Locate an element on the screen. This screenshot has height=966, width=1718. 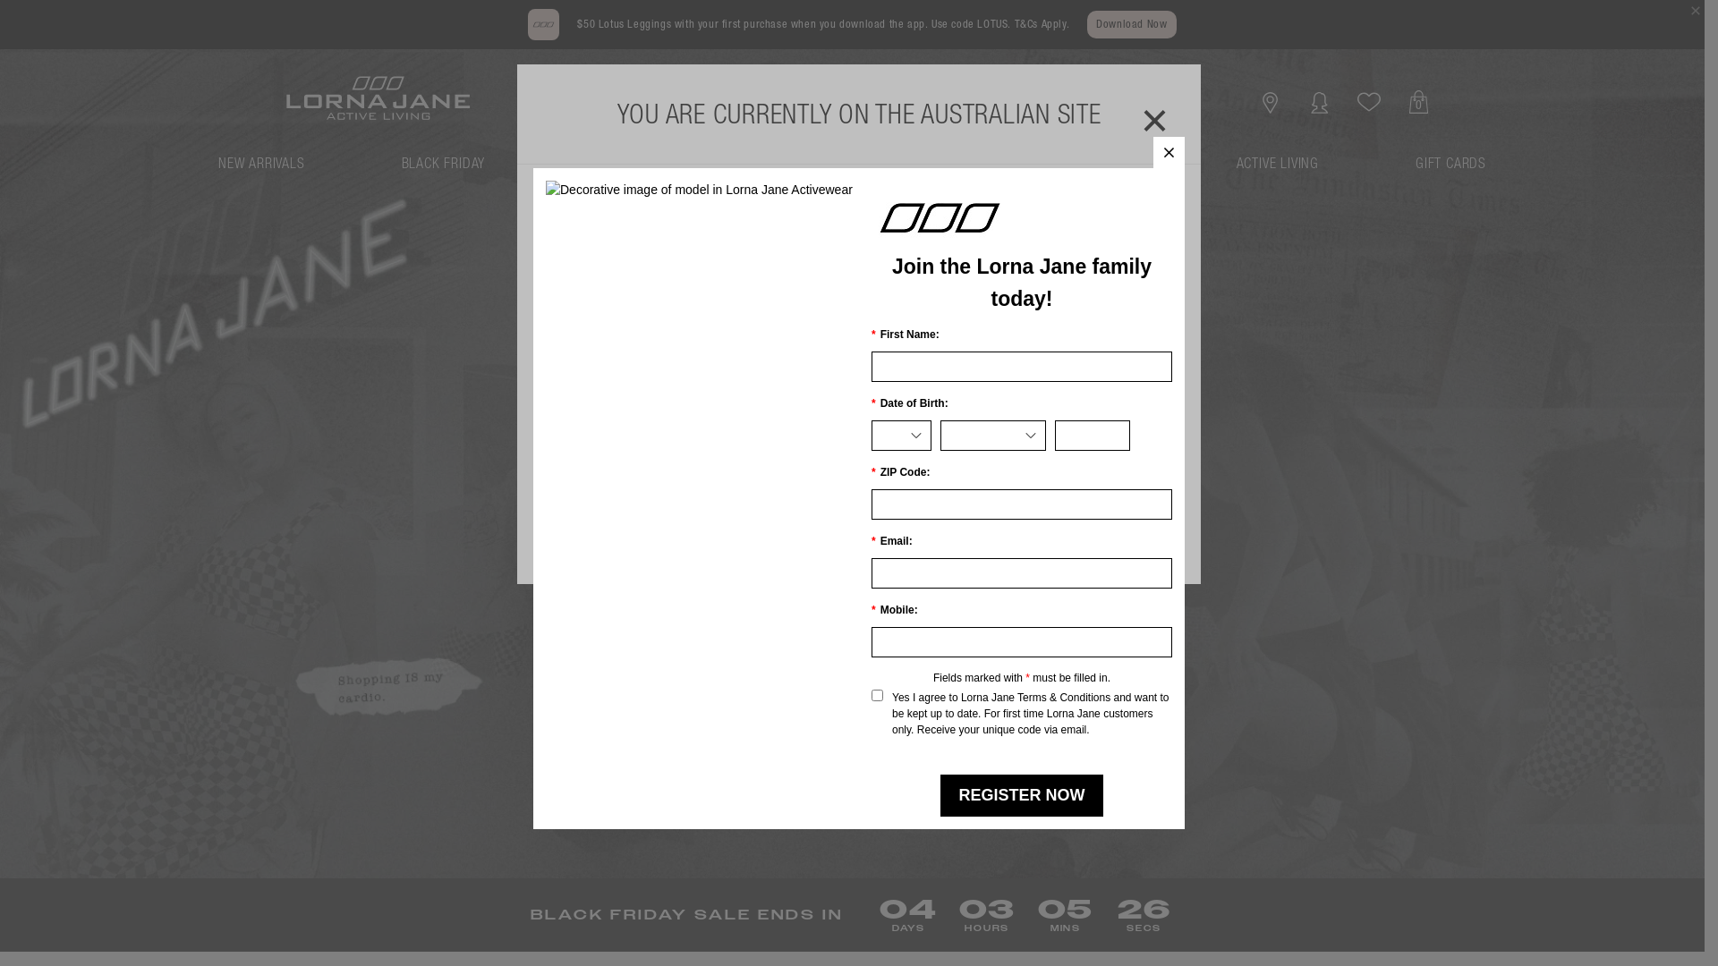
NEW ARRIVALS is located at coordinates (261, 171).